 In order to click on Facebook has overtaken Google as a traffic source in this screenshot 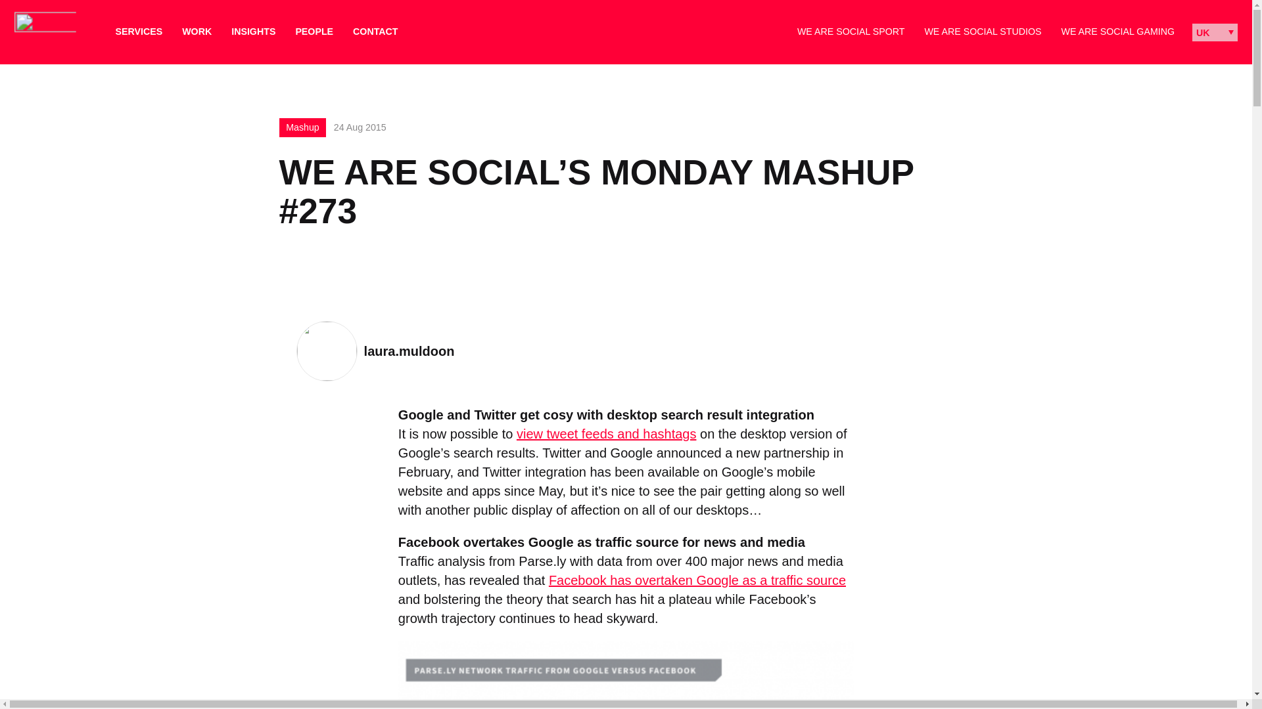, I will do `click(697, 580)`.